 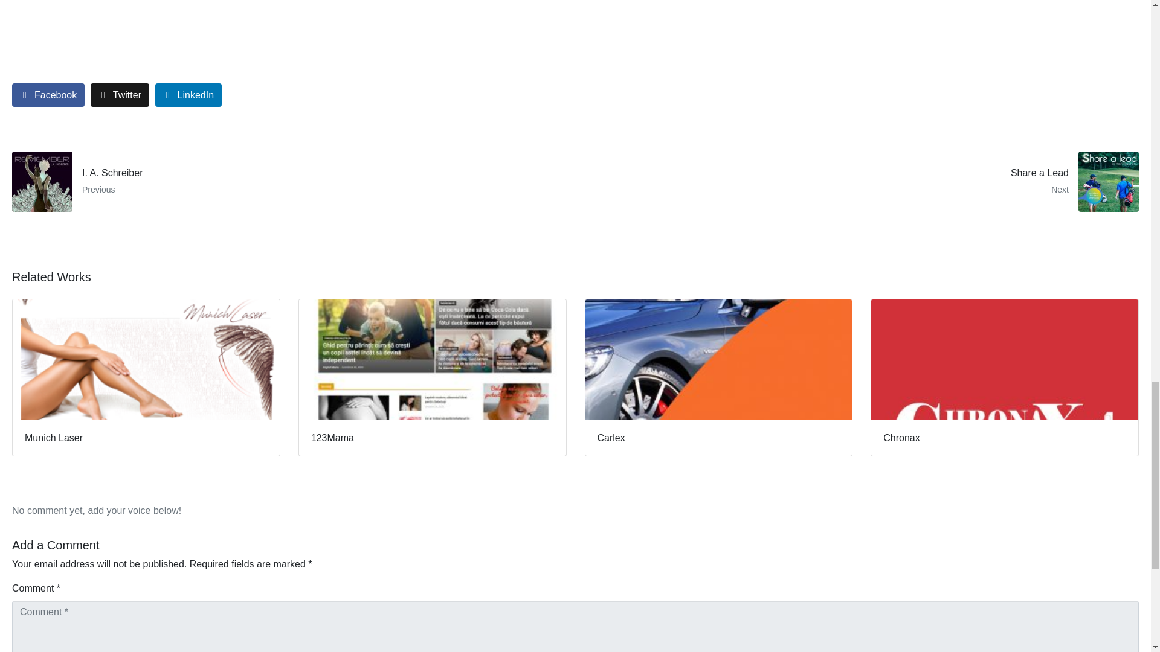 What do you see at coordinates (862, 181) in the screenshot?
I see `Munich Laser` at bounding box center [862, 181].